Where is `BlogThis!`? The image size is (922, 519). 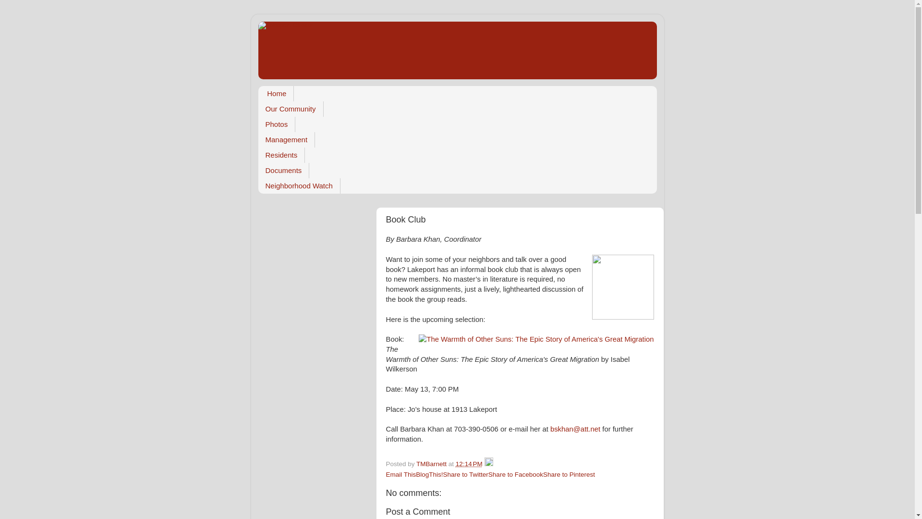
BlogThis! is located at coordinates (429, 474).